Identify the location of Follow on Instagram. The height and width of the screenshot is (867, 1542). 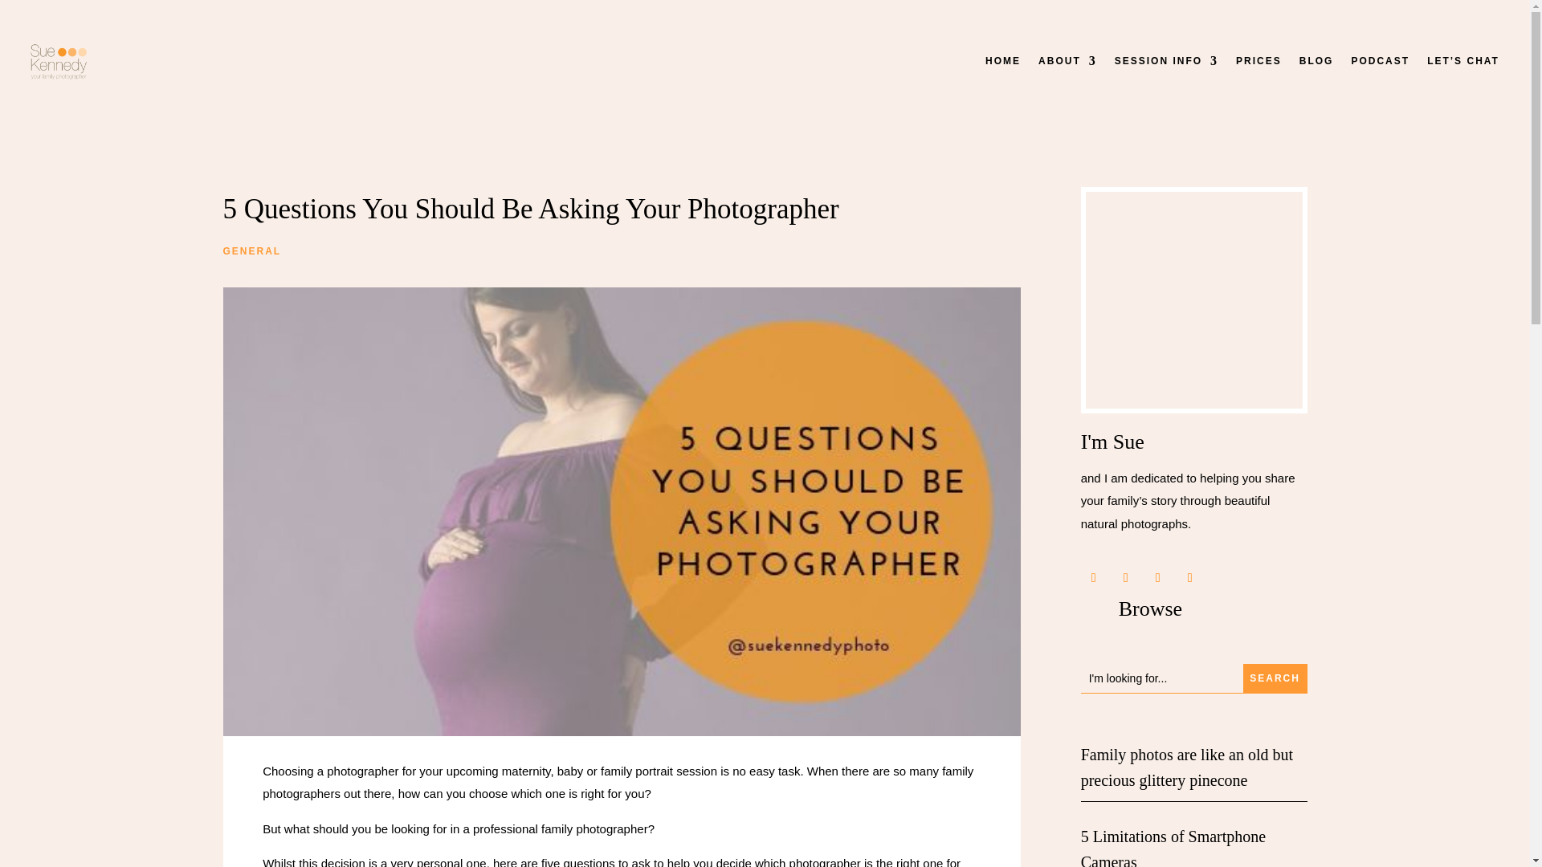
(1158, 578).